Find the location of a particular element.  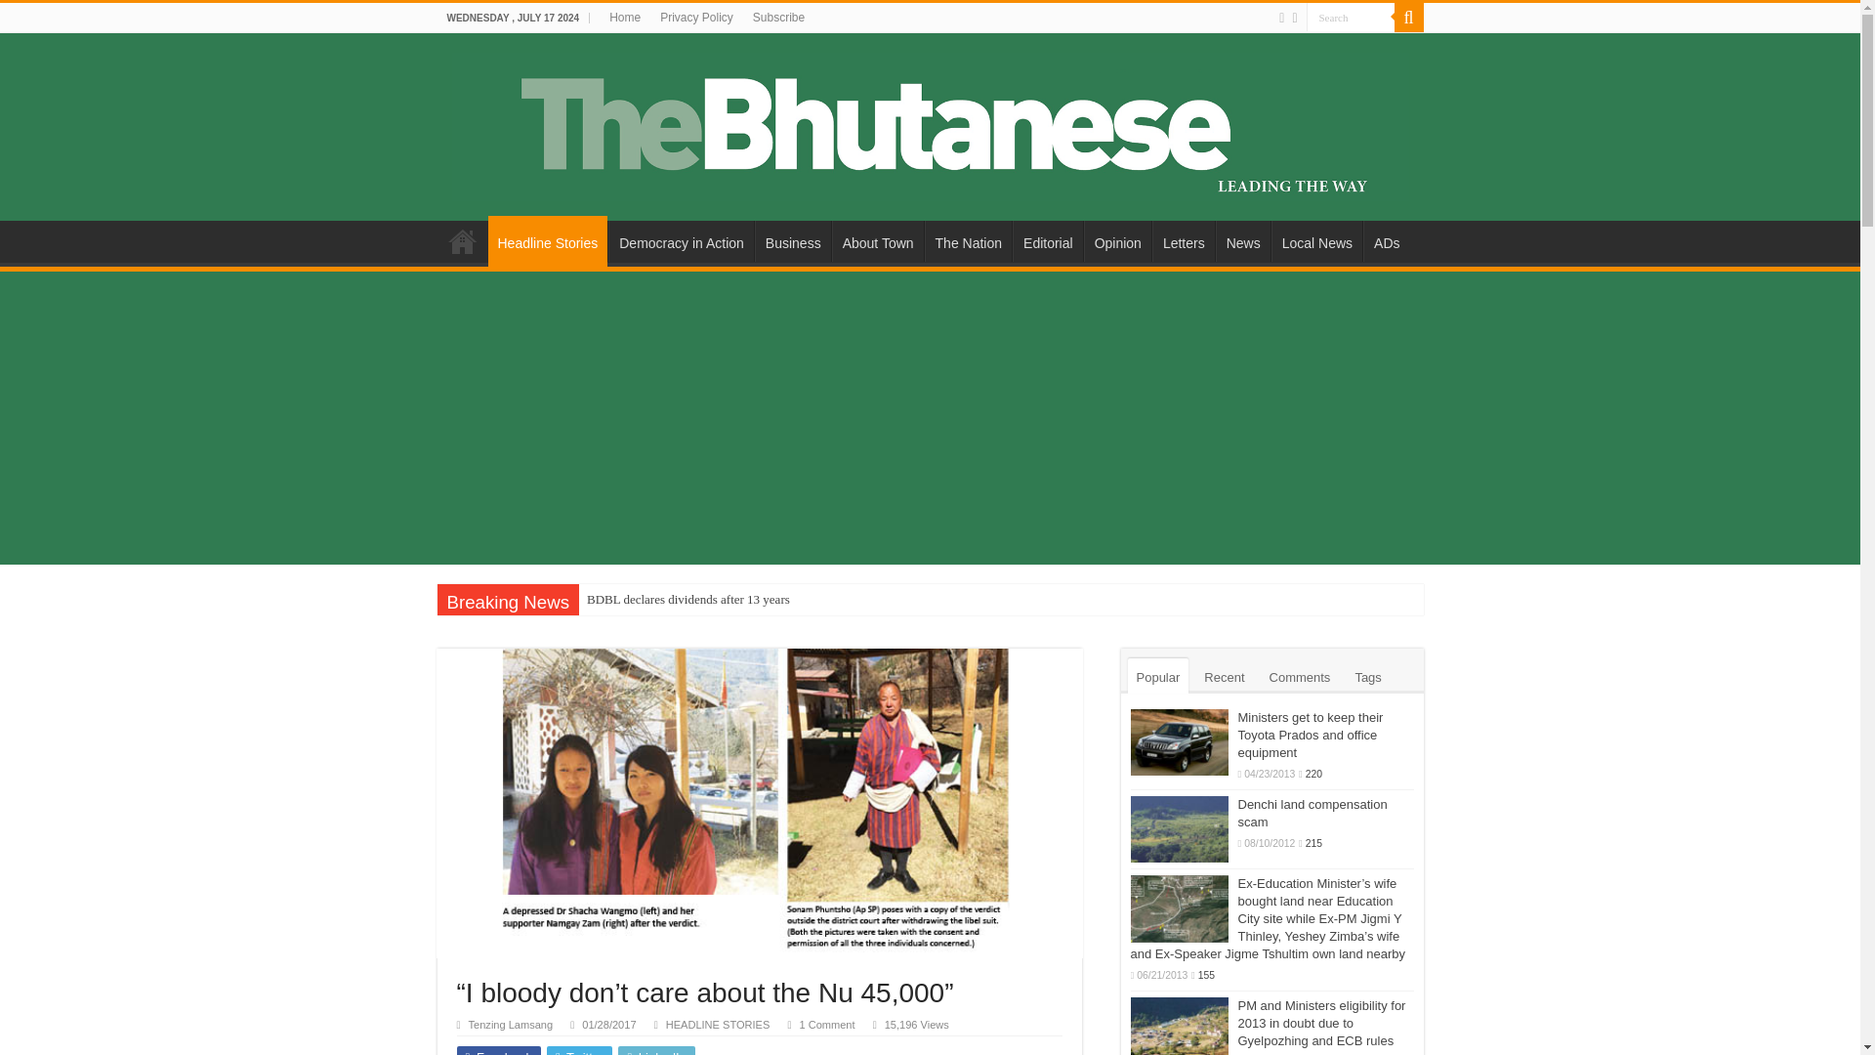

Business is located at coordinates (793, 240).